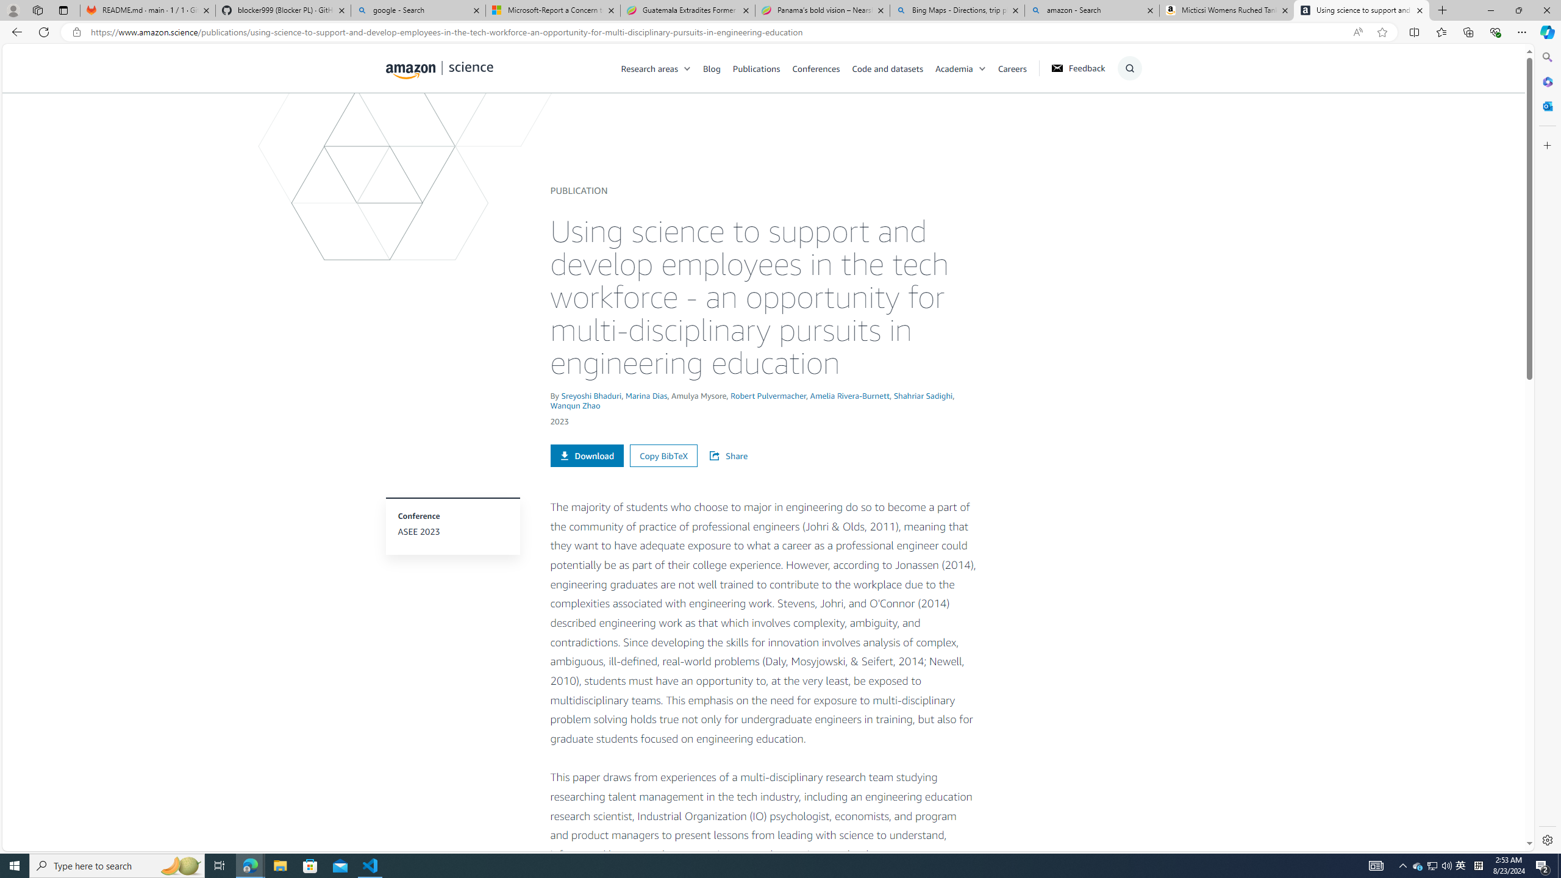  I want to click on Shahriar Sadighi, so click(923, 395).